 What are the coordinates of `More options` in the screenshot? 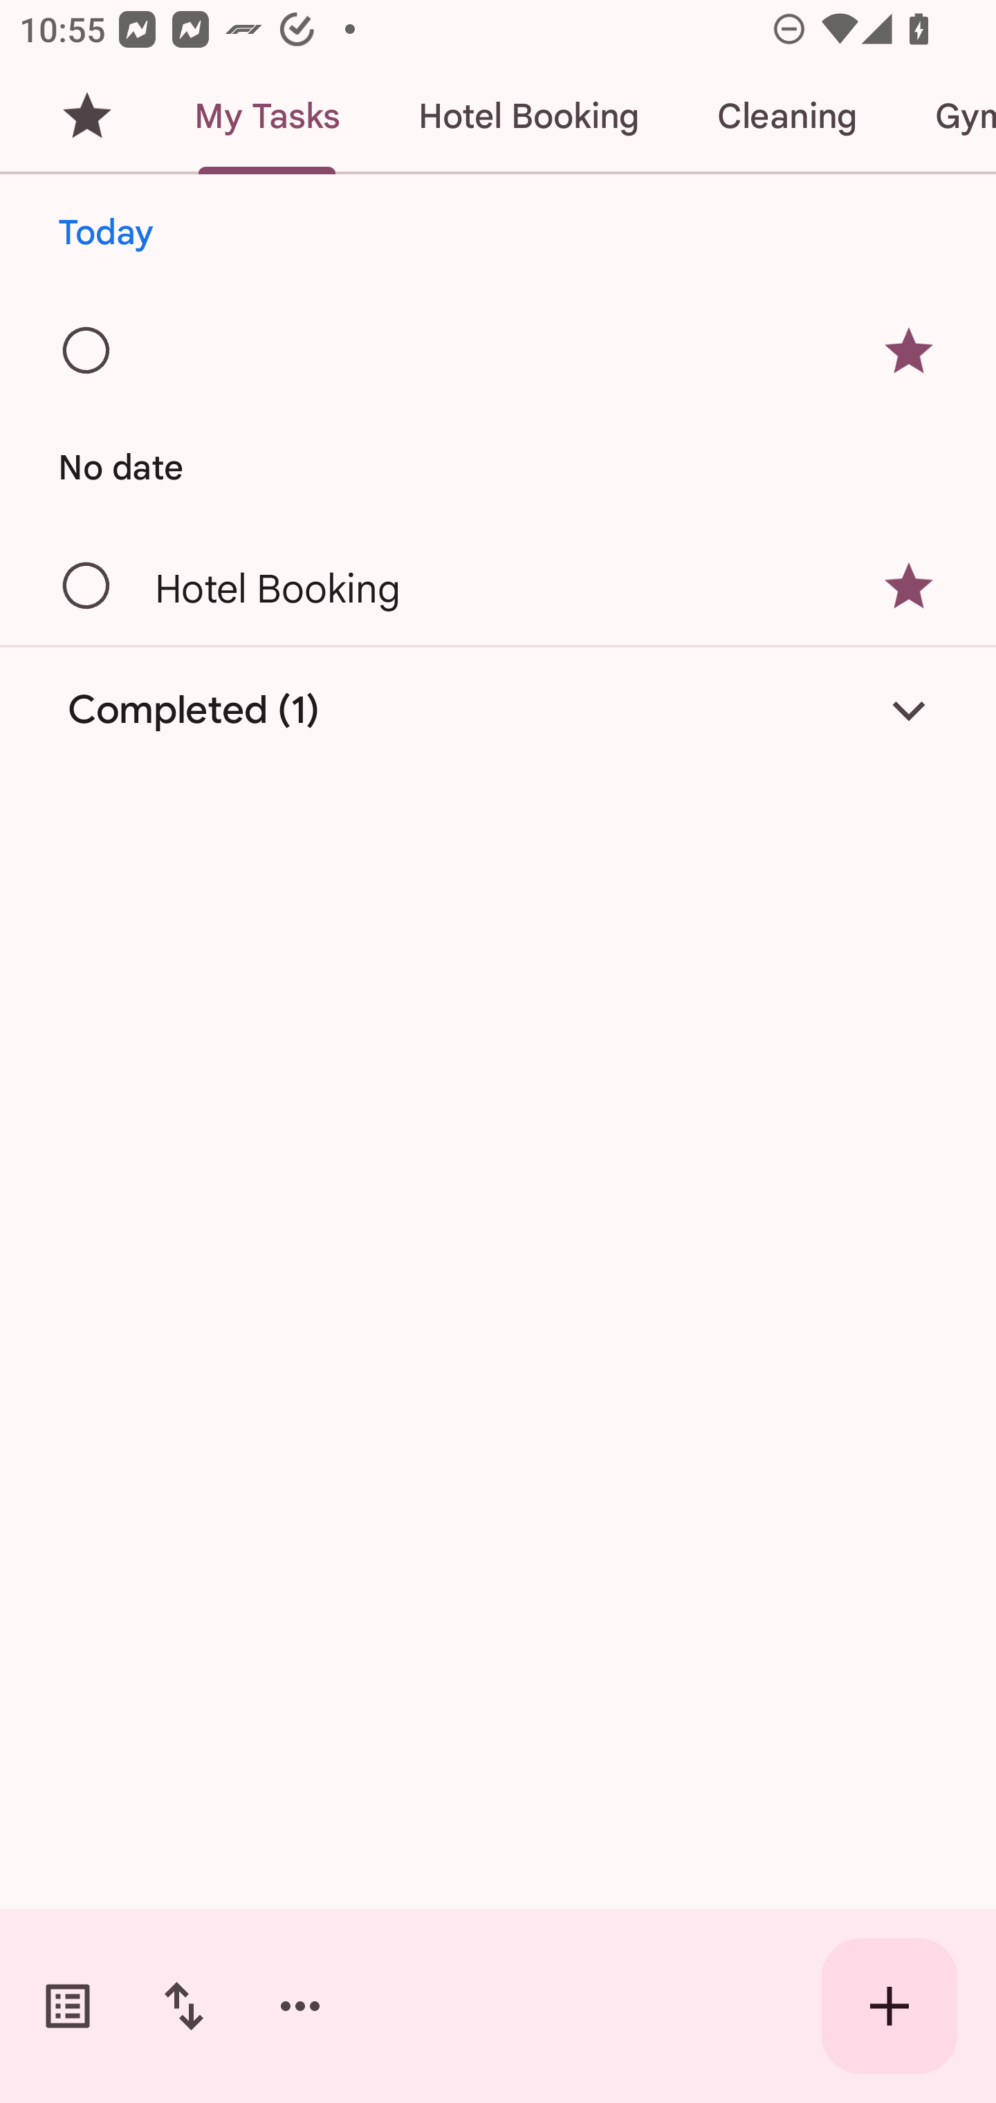 It's located at (300, 2006).